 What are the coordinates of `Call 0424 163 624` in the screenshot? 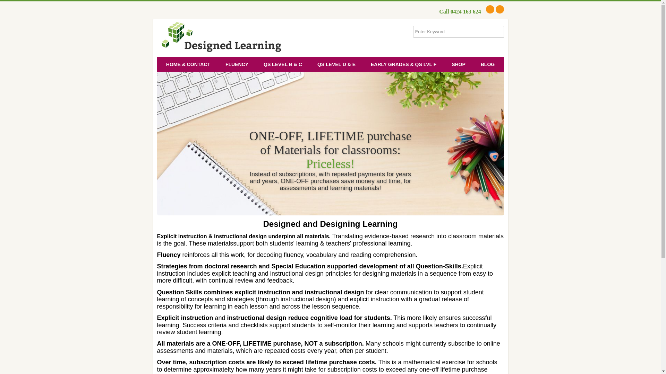 It's located at (461, 12).